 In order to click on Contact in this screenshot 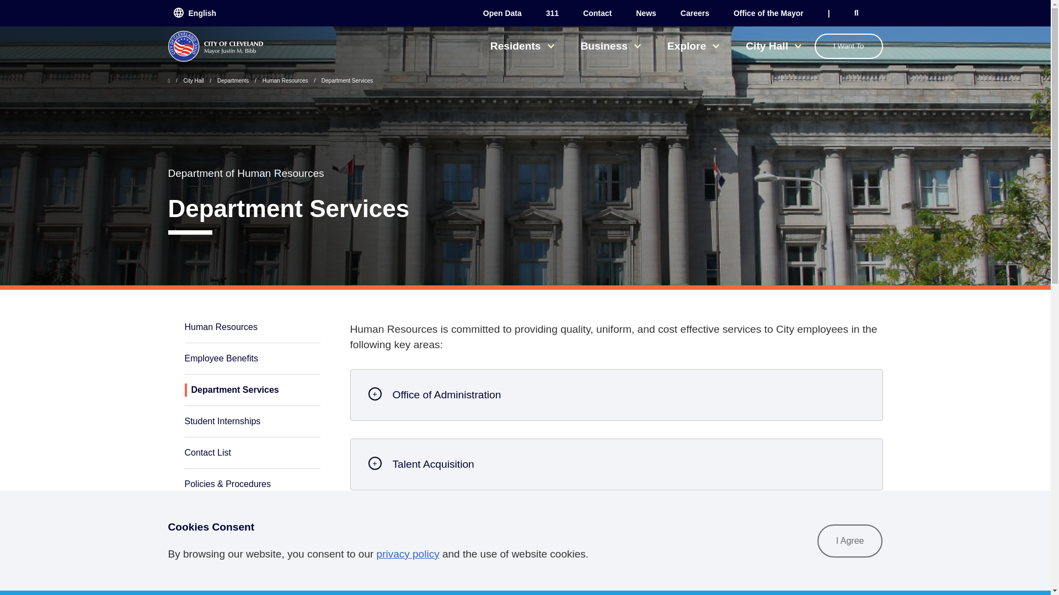, I will do `click(597, 13)`.